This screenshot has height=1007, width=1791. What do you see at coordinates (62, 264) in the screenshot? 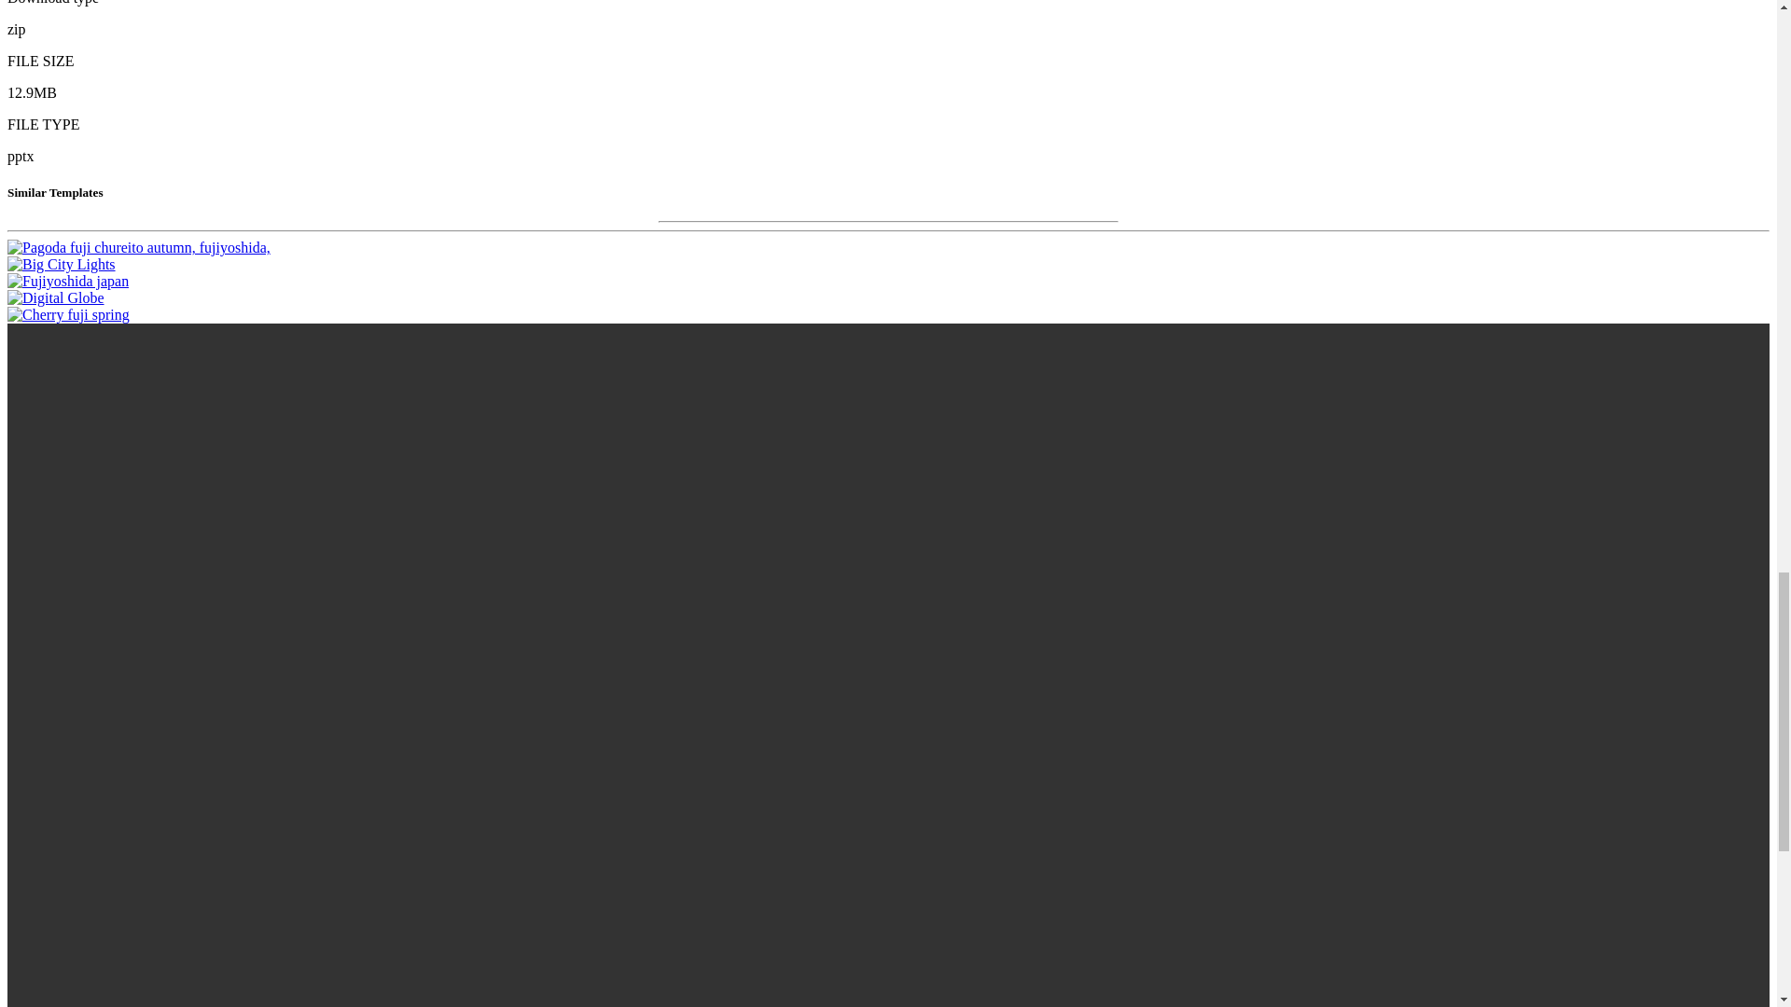
I see `Big City Lights` at bounding box center [62, 264].